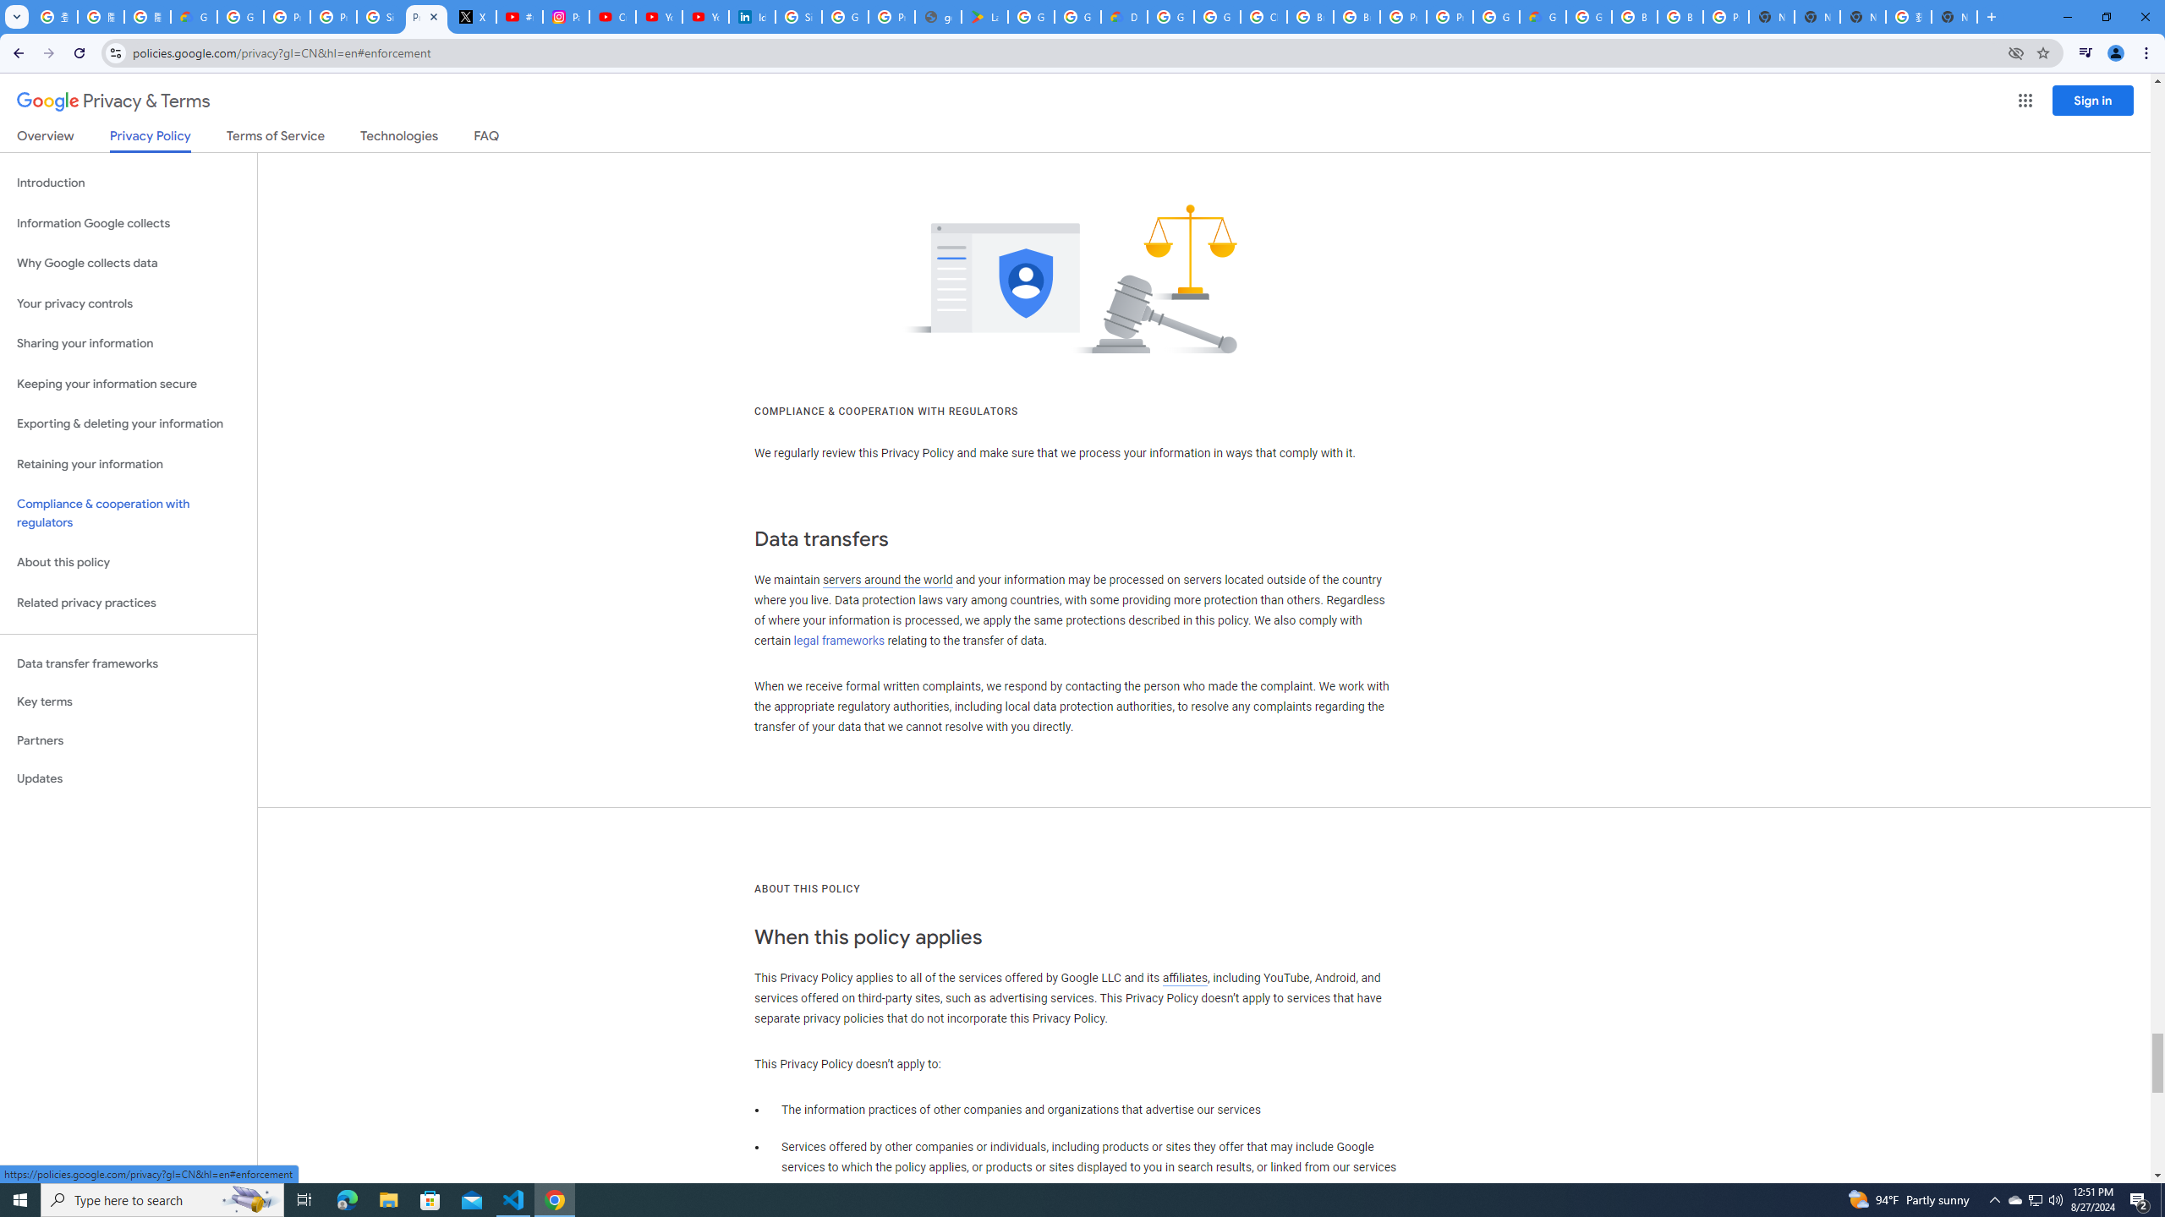 Image resolution: width=2165 pixels, height=1217 pixels. Describe the element at coordinates (798, 17) in the screenshot. I see `Sign in - Google Accounts` at that location.